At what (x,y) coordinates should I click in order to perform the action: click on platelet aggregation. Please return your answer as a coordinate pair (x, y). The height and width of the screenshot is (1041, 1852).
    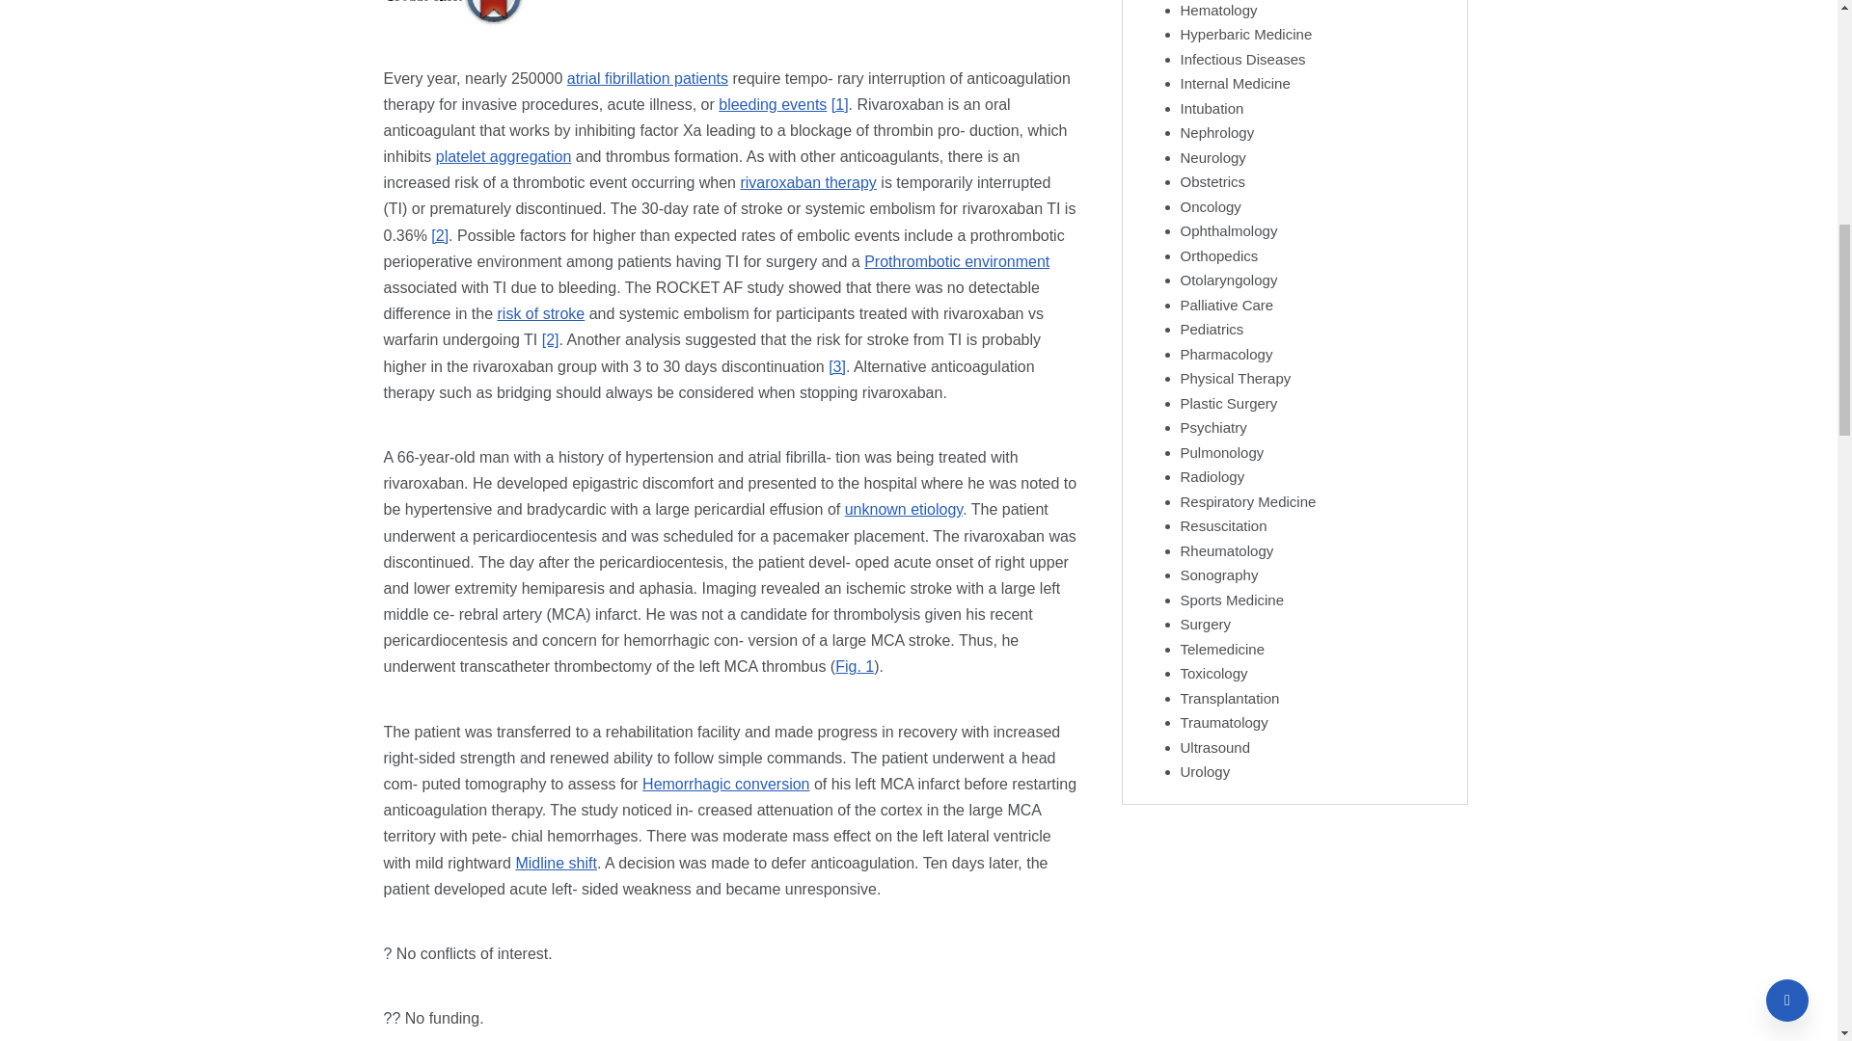
    Looking at the image, I should click on (504, 156).